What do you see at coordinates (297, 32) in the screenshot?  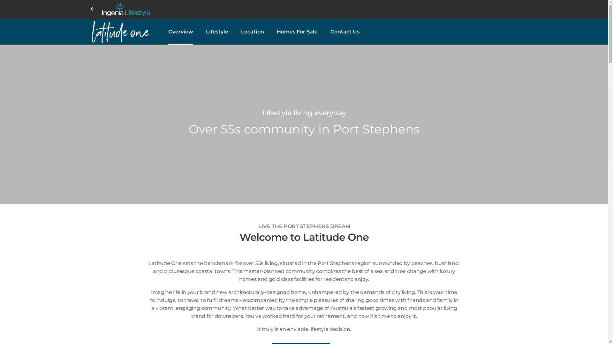 I see `Homes For Sale` at bounding box center [297, 32].